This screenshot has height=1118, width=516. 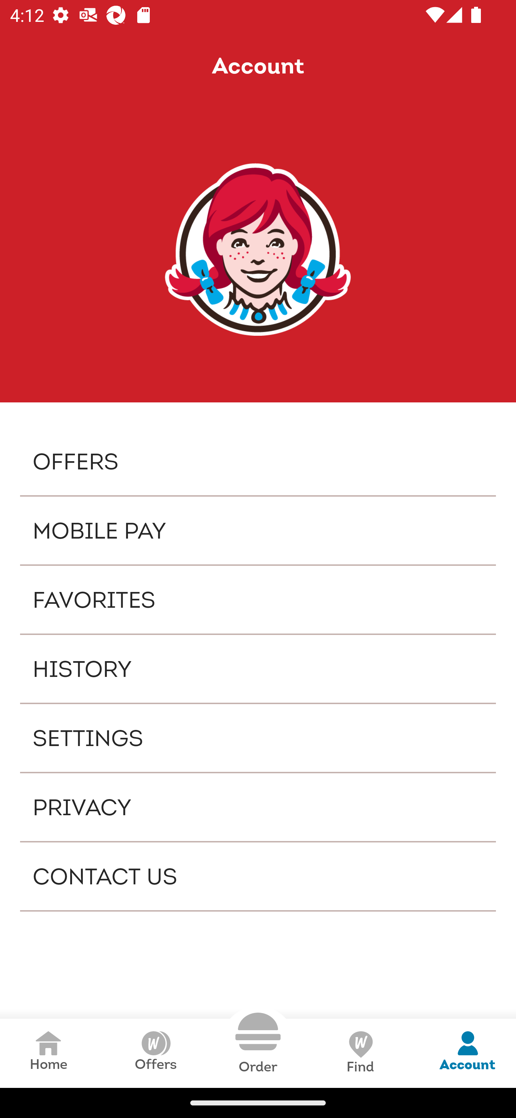 I want to click on SETTINGS Settings,6 of 8, so click(x=258, y=737).